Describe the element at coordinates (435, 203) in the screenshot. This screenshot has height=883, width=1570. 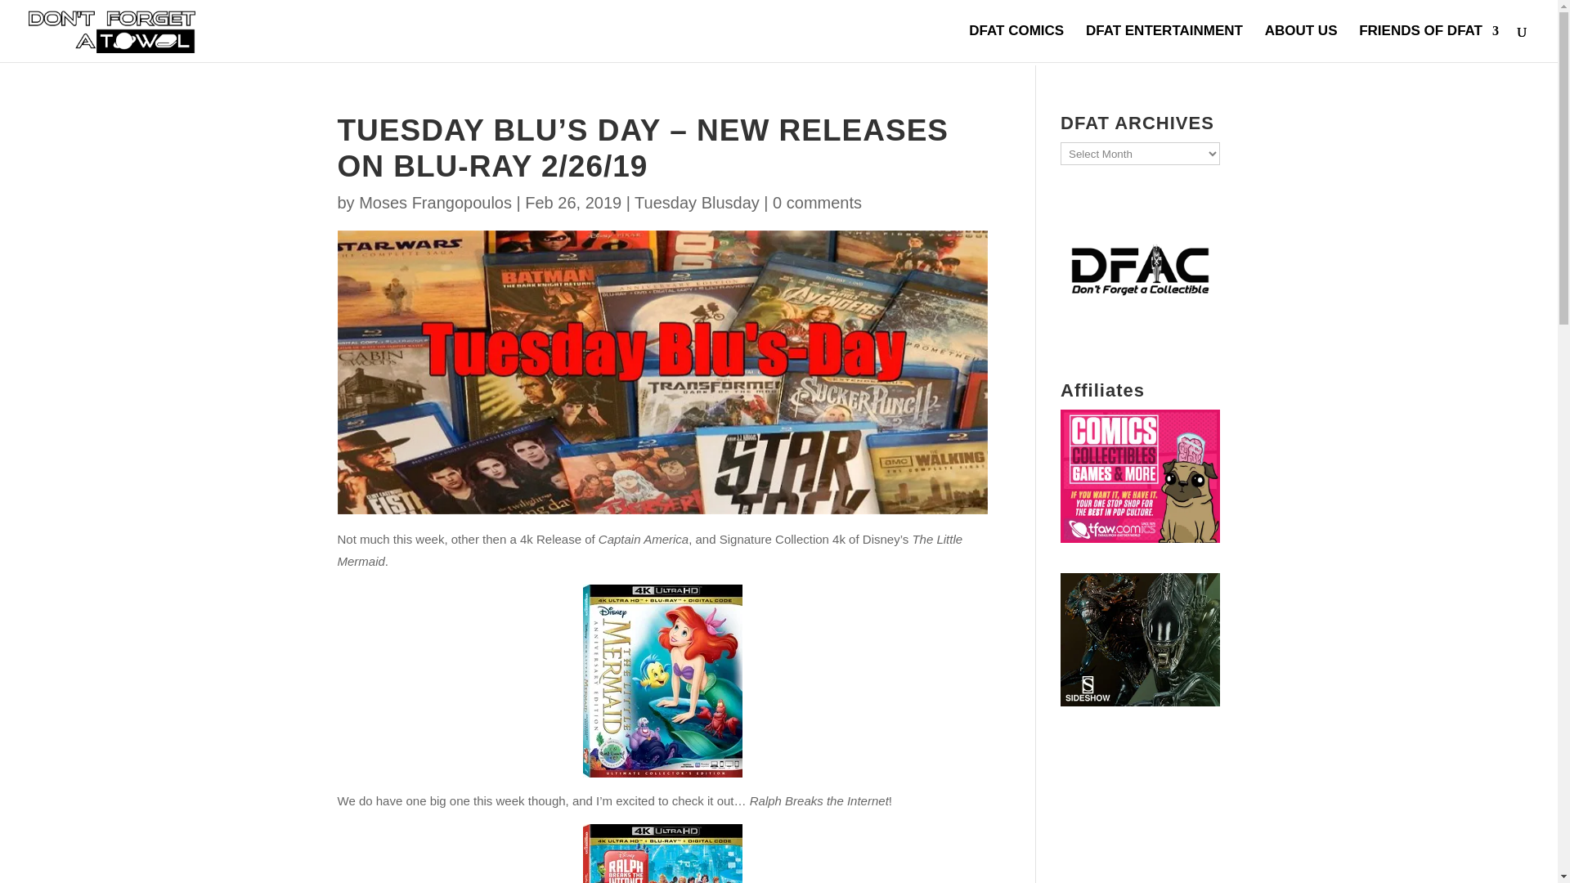
I see `Moses Frangopoulos` at that location.